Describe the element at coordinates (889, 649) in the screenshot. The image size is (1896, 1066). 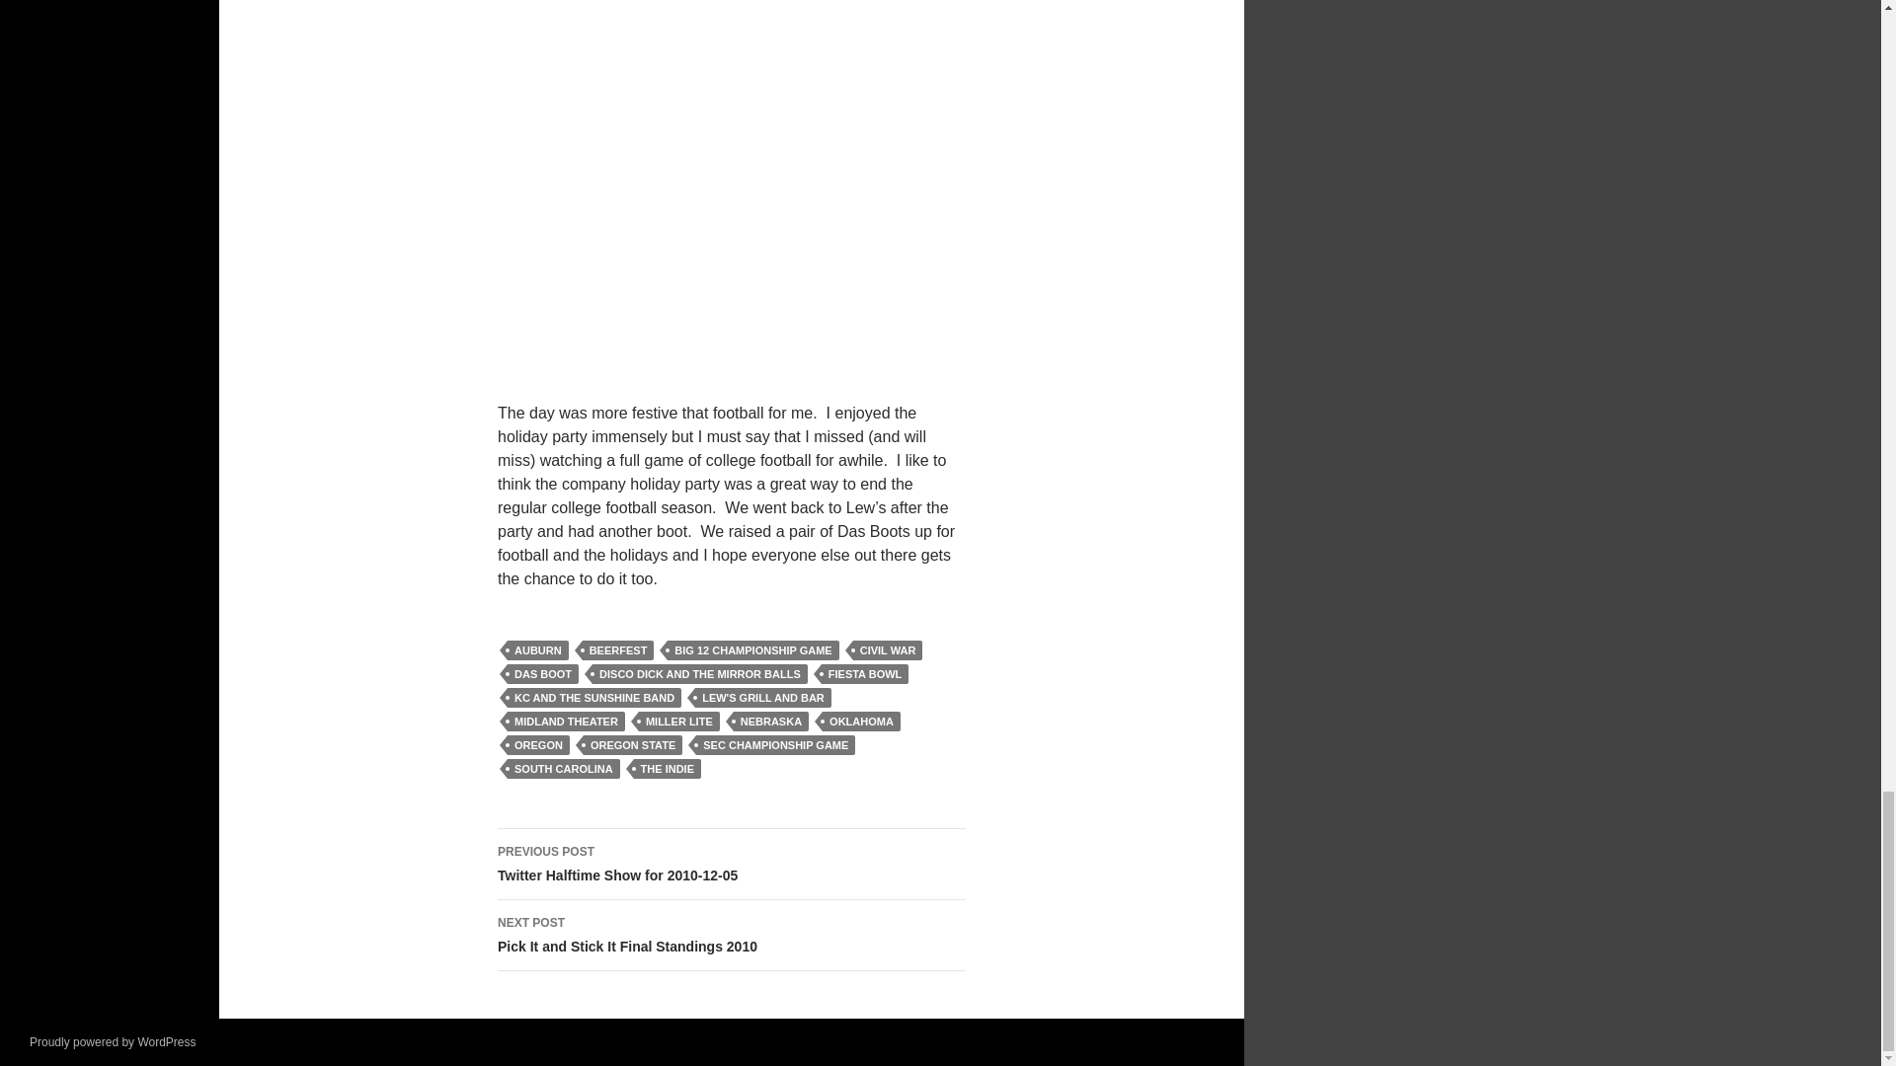
I see `CIVIL WAR` at that location.